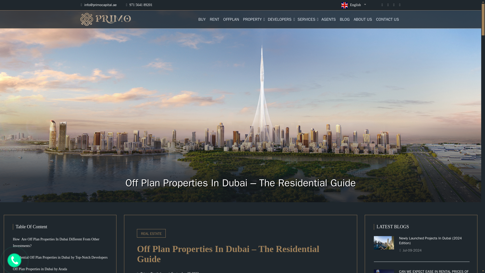 This screenshot has width=485, height=273. Describe the element at coordinates (400, 5) in the screenshot. I see `Youtube` at that location.